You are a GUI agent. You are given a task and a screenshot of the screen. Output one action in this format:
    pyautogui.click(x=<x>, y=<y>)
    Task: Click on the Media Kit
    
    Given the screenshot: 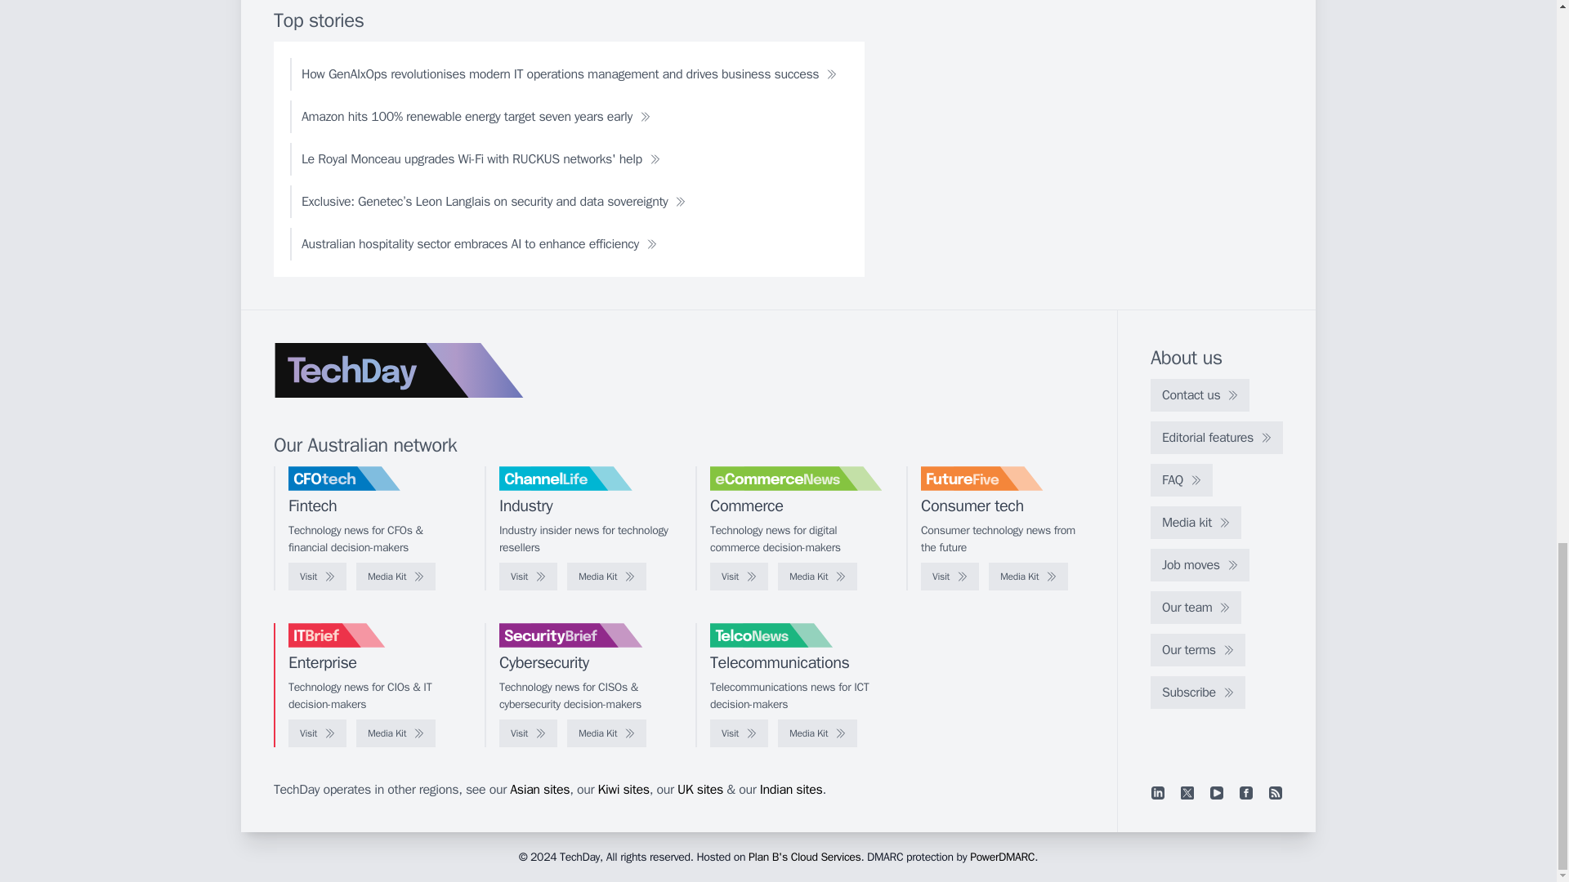 What is the action you would take?
    pyautogui.click(x=817, y=577)
    